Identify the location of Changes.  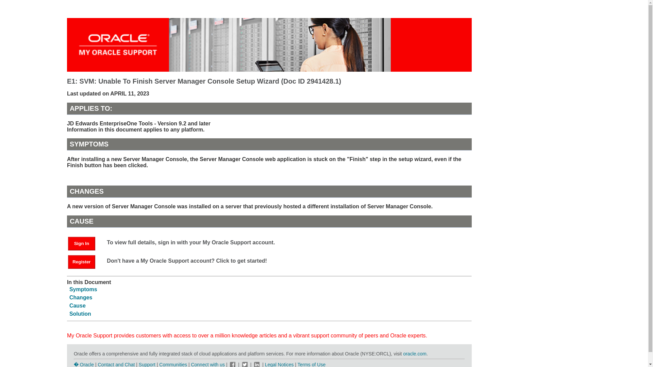
(81, 298).